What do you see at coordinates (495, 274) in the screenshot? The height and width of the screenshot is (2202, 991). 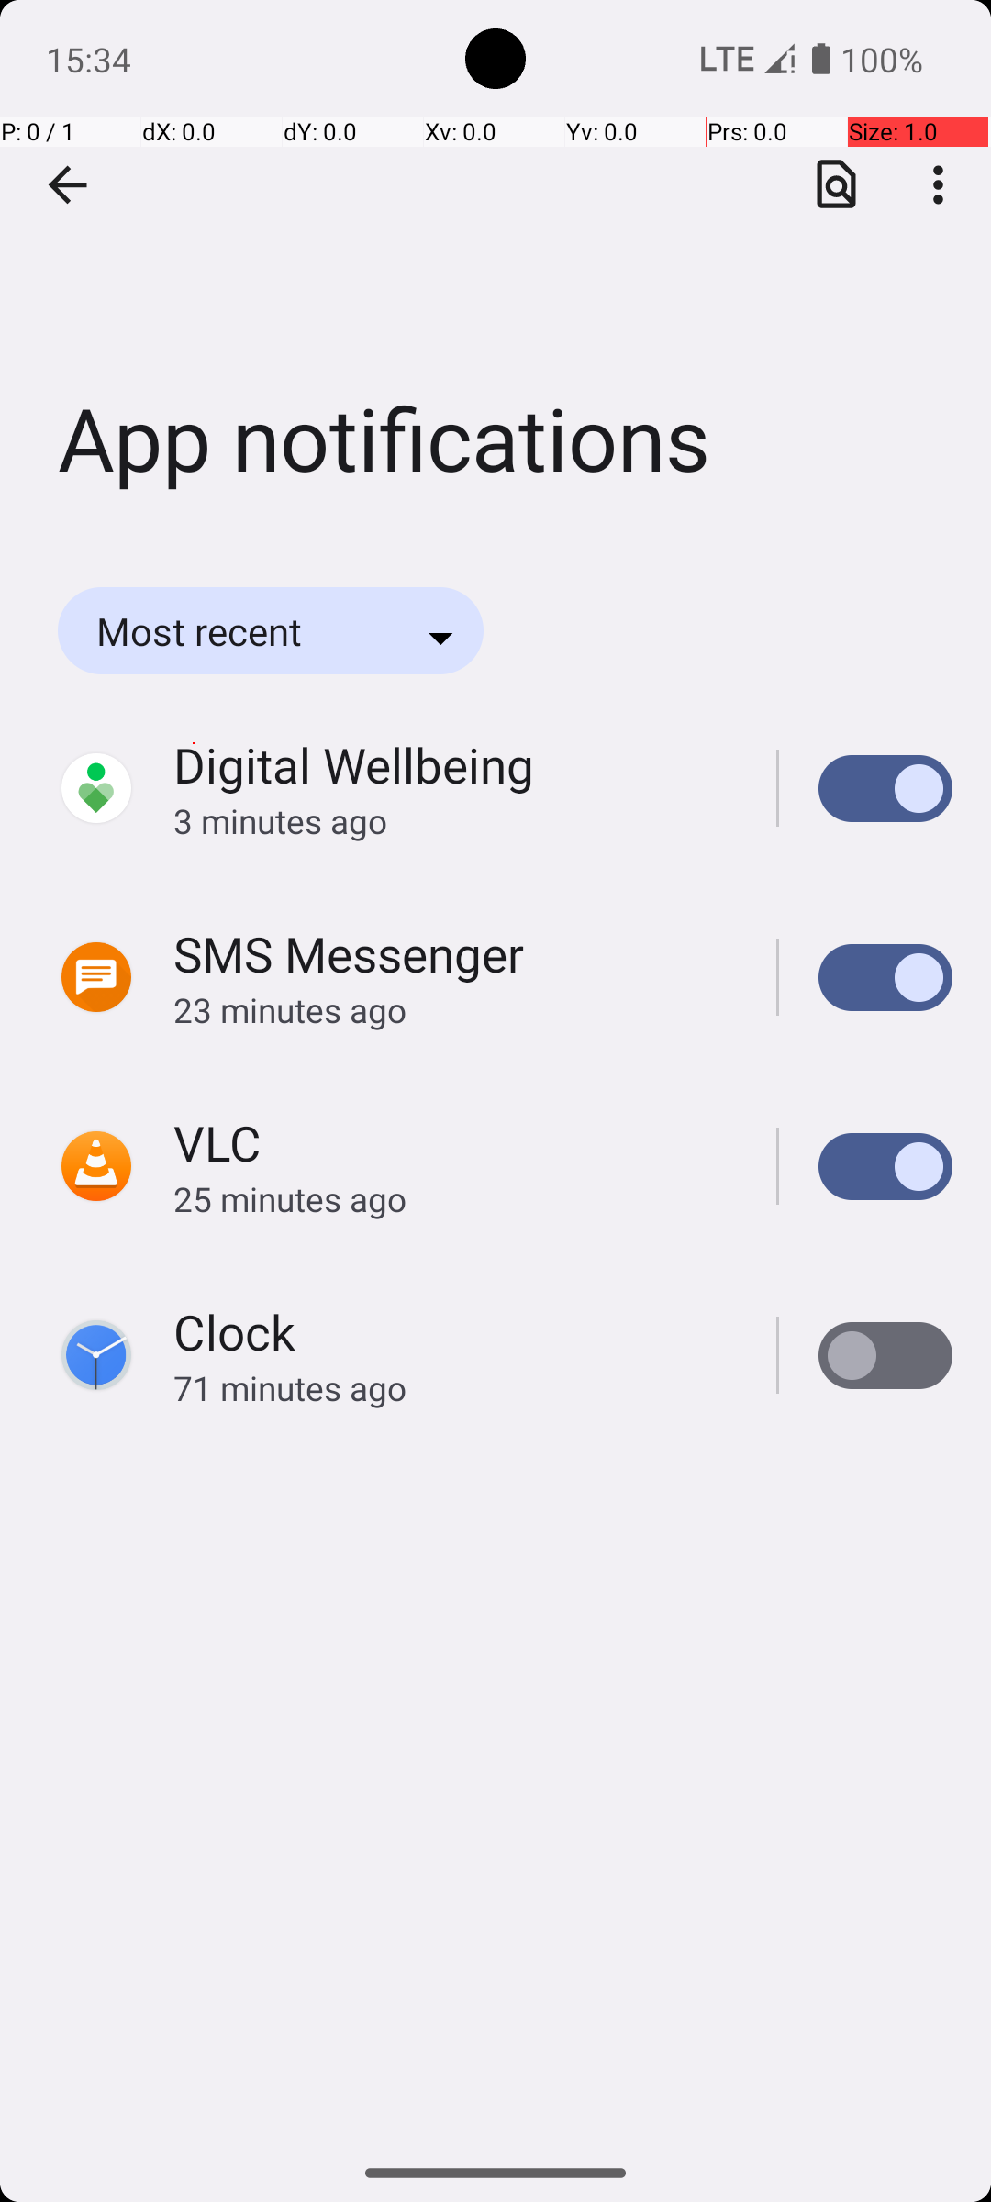 I see `App notifications` at bounding box center [495, 274].